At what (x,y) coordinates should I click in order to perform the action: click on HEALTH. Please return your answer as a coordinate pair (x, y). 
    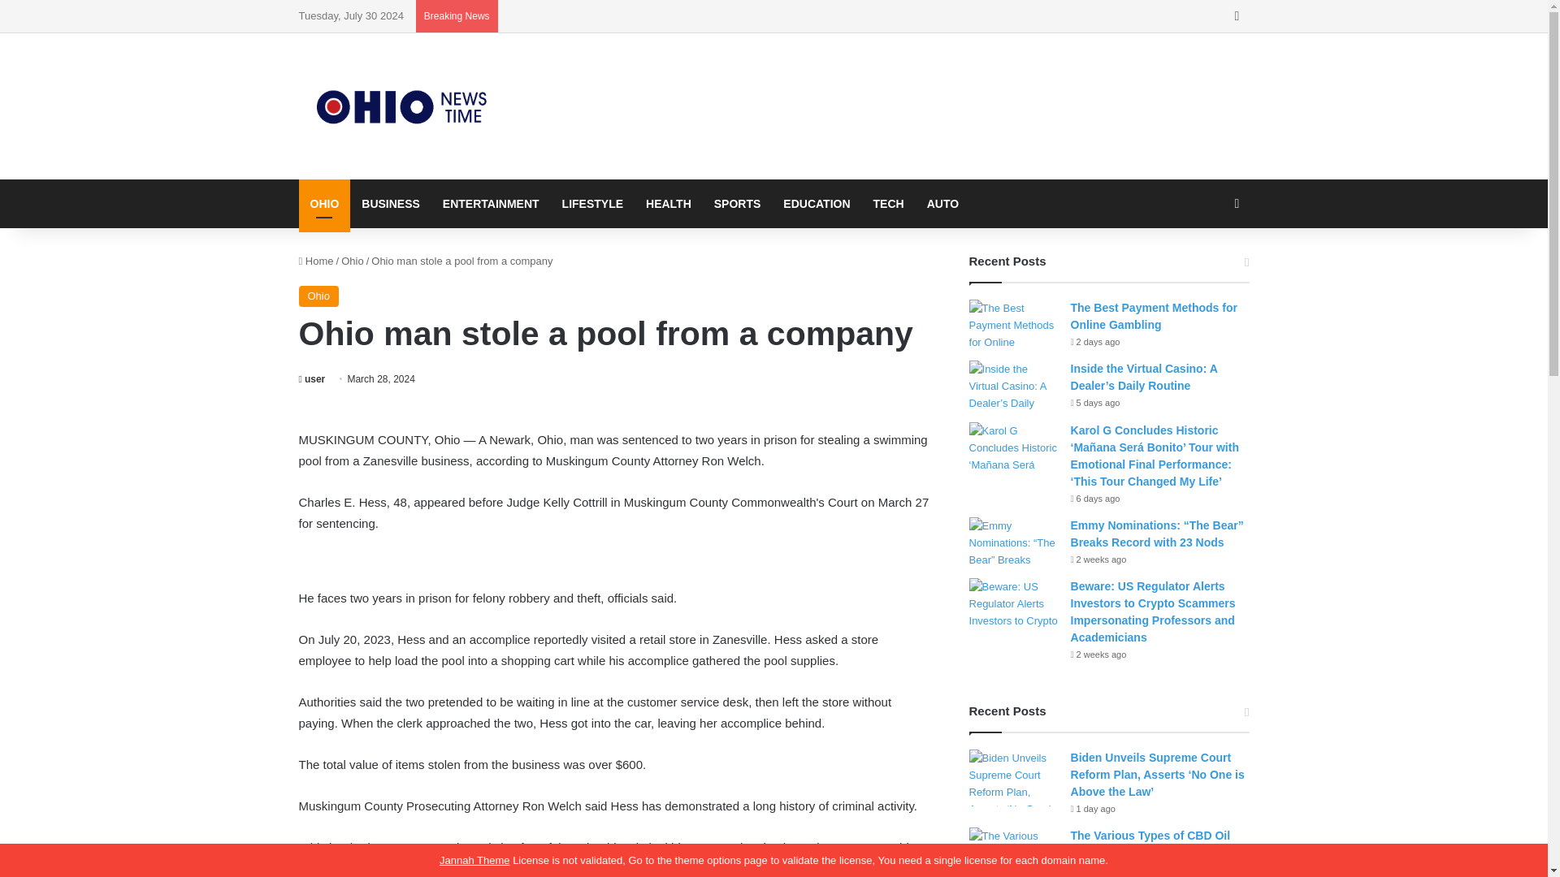
    Looking at the image, I should click on (669, 203).